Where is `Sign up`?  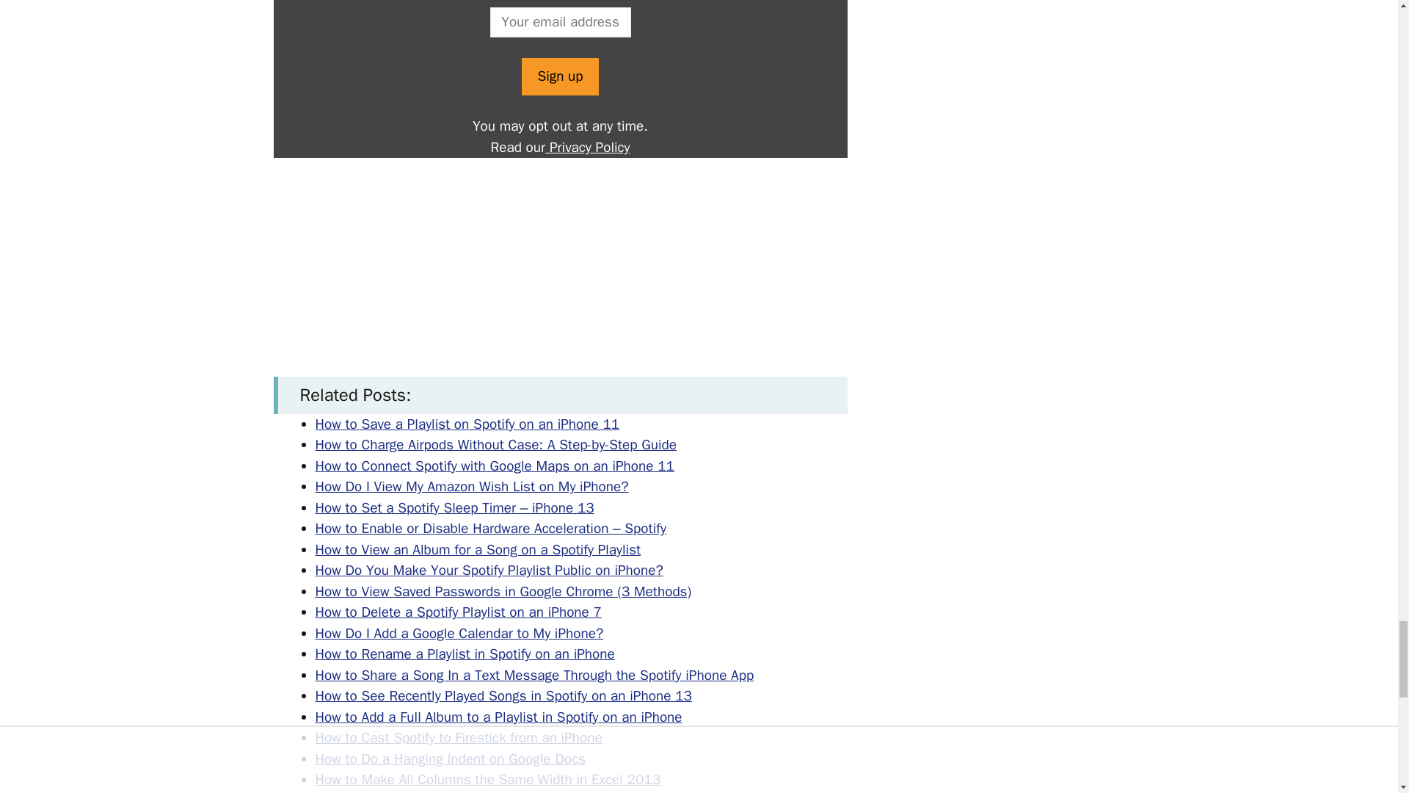
Sign up is located at coordinates (559, 76).